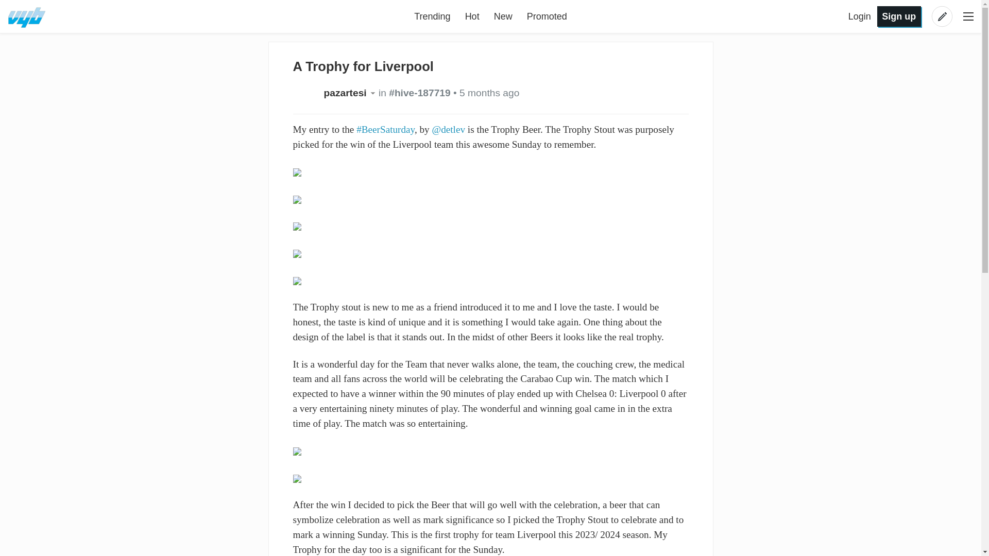 The image size is (989, 556). I want to click on Hot, so click(472, 16).